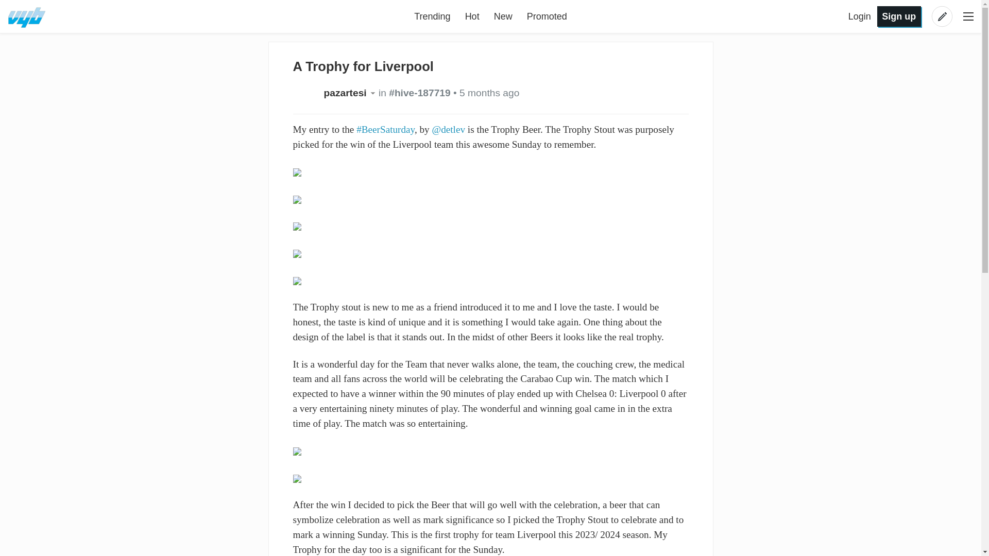 The image size is (989, 556). I want to click on Hot, so click(472, 16).